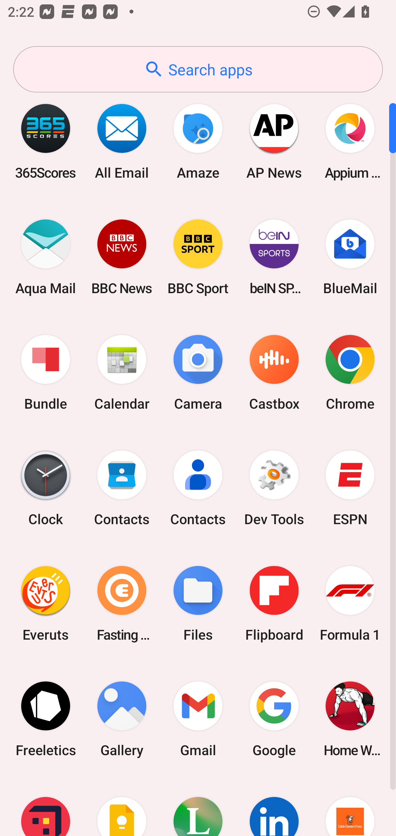 Image resolution: width=396 pixels, height=836 pixels. Describe the element at coordinates (274, 806) in the screenshot. I see `LinkedIn` at that location.